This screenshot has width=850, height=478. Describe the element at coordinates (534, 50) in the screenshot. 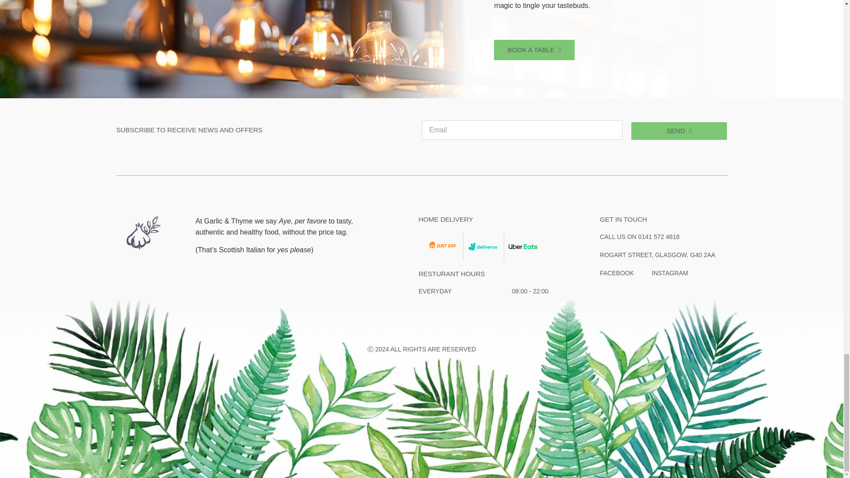

I see `BOOK A TABLE` at that location.